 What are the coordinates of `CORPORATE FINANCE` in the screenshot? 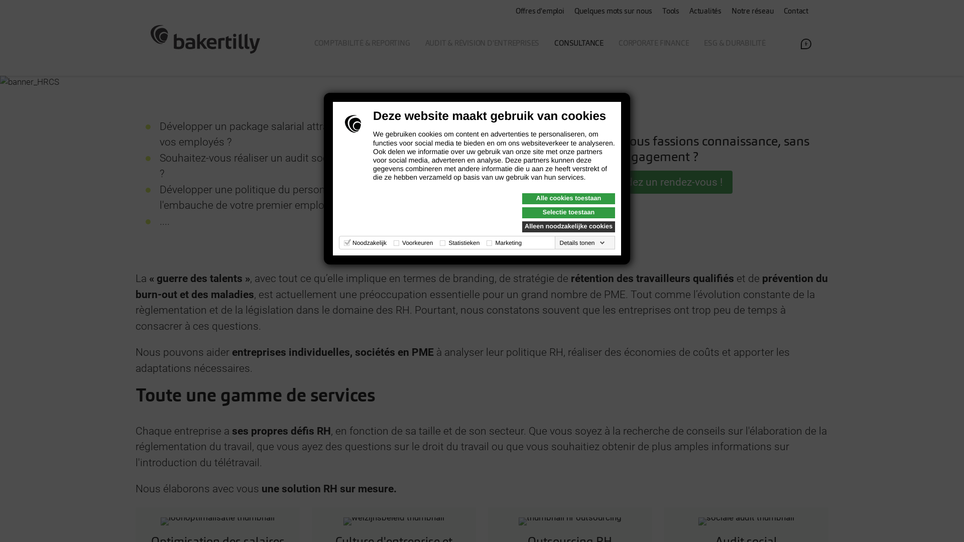 It's located at (654, 44).